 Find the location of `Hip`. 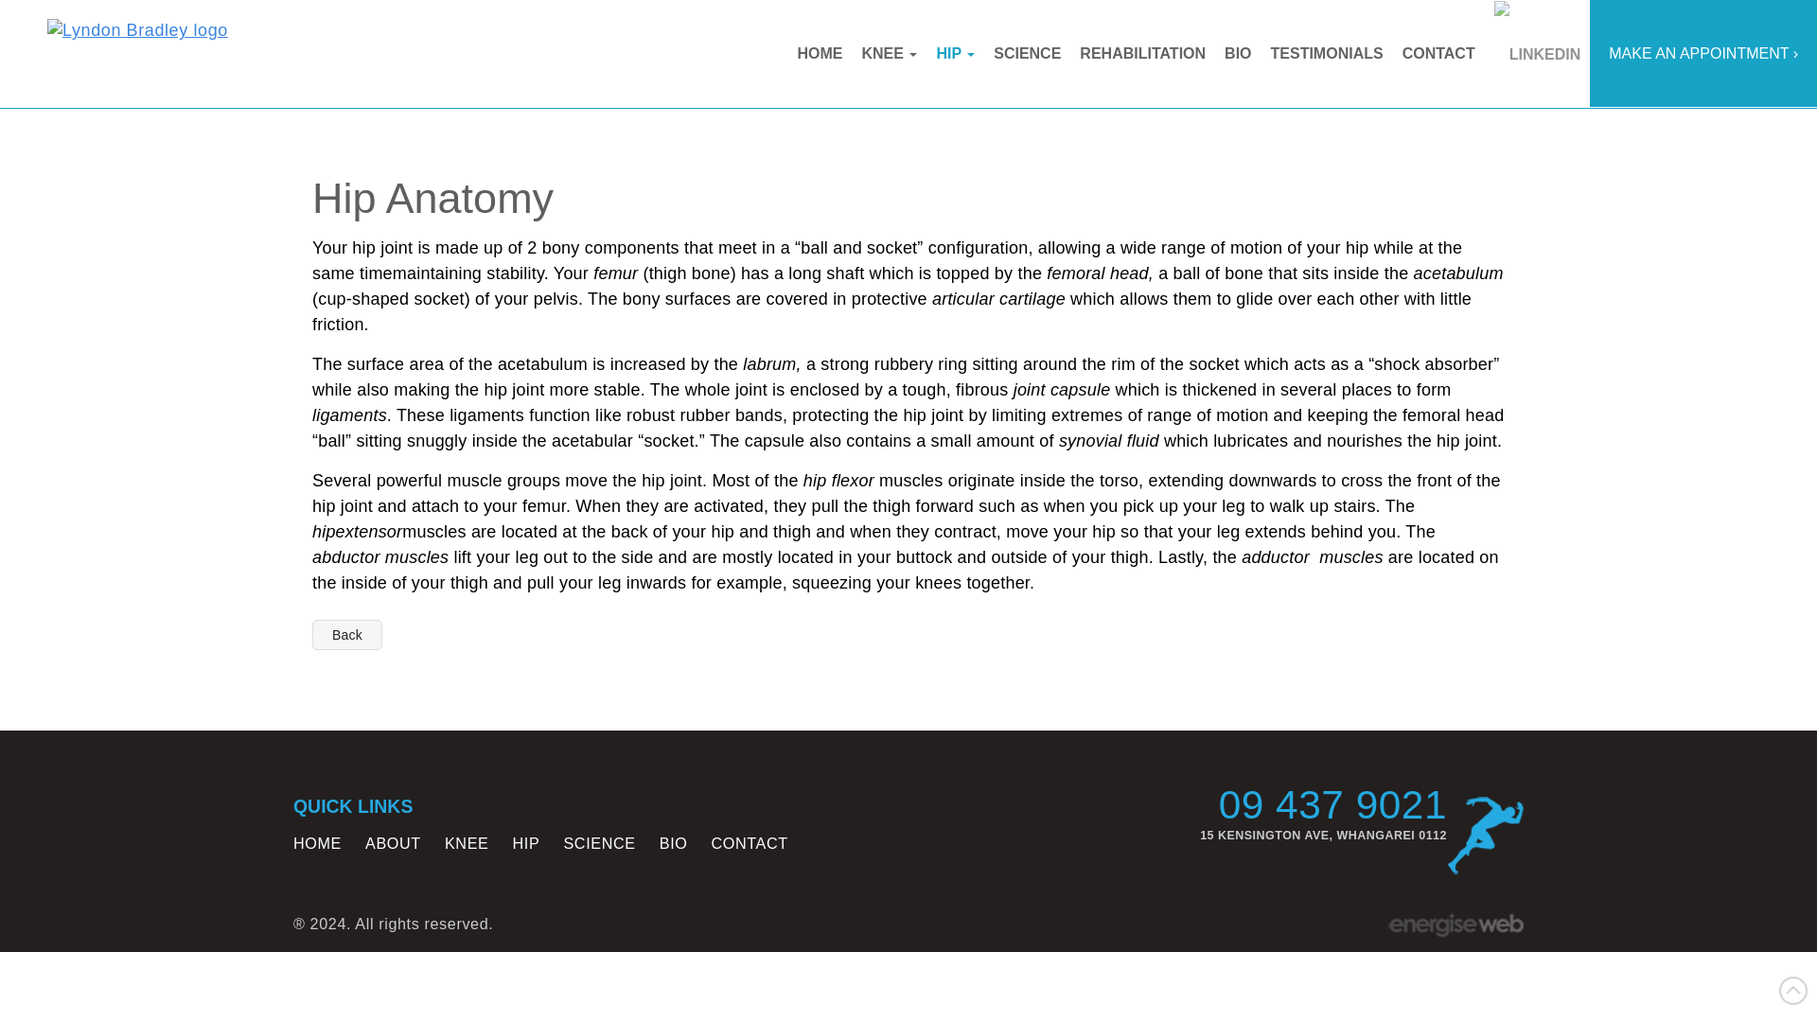

Hip is located at coordinates (956, 53).